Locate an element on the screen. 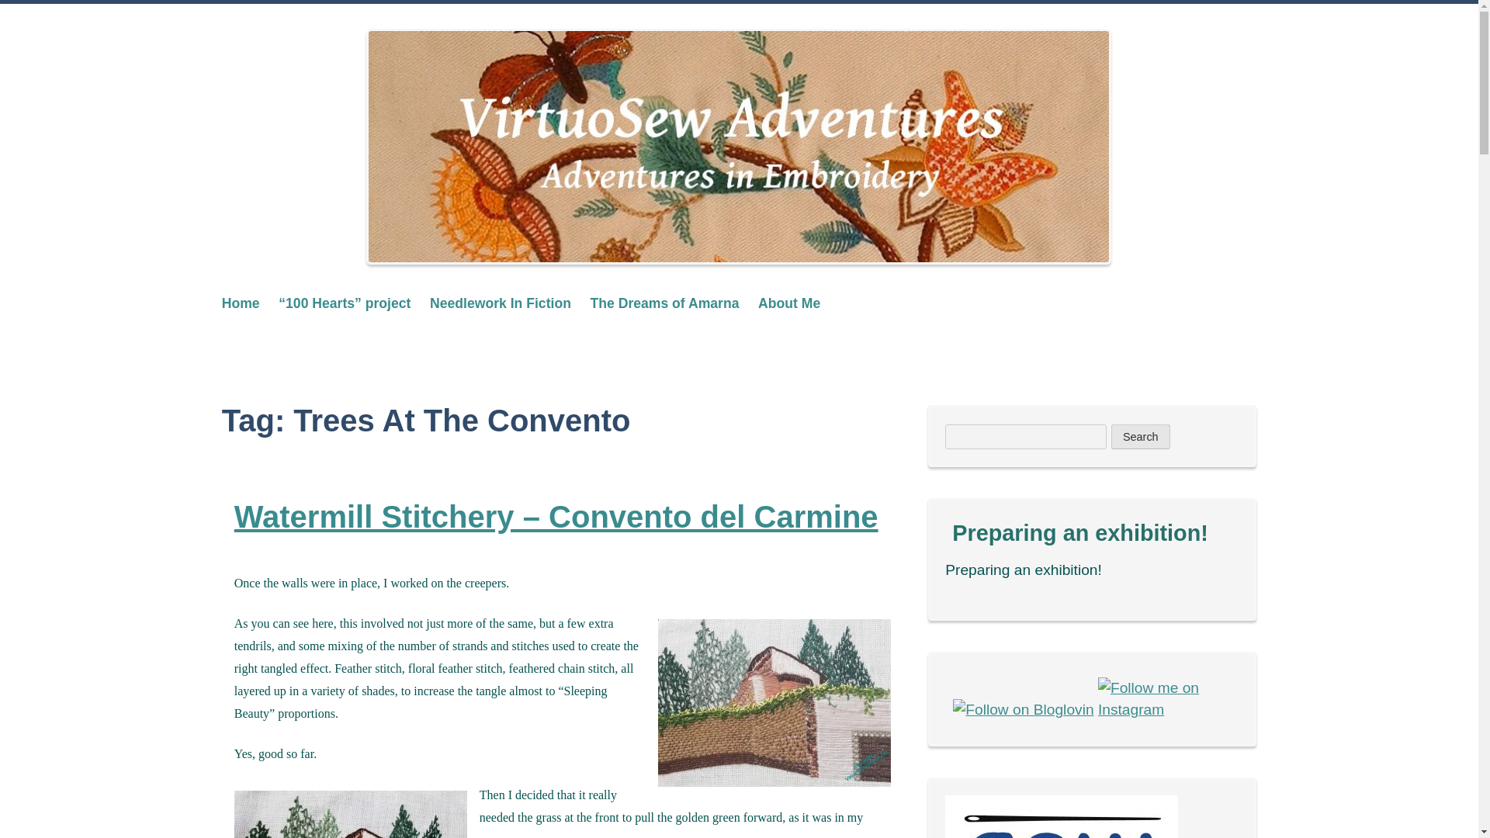 The height and width of the screenshot is (838, 1490). Follow VirtuoSew Adventures on Bloglovin is located at coordinates (1023, 709).